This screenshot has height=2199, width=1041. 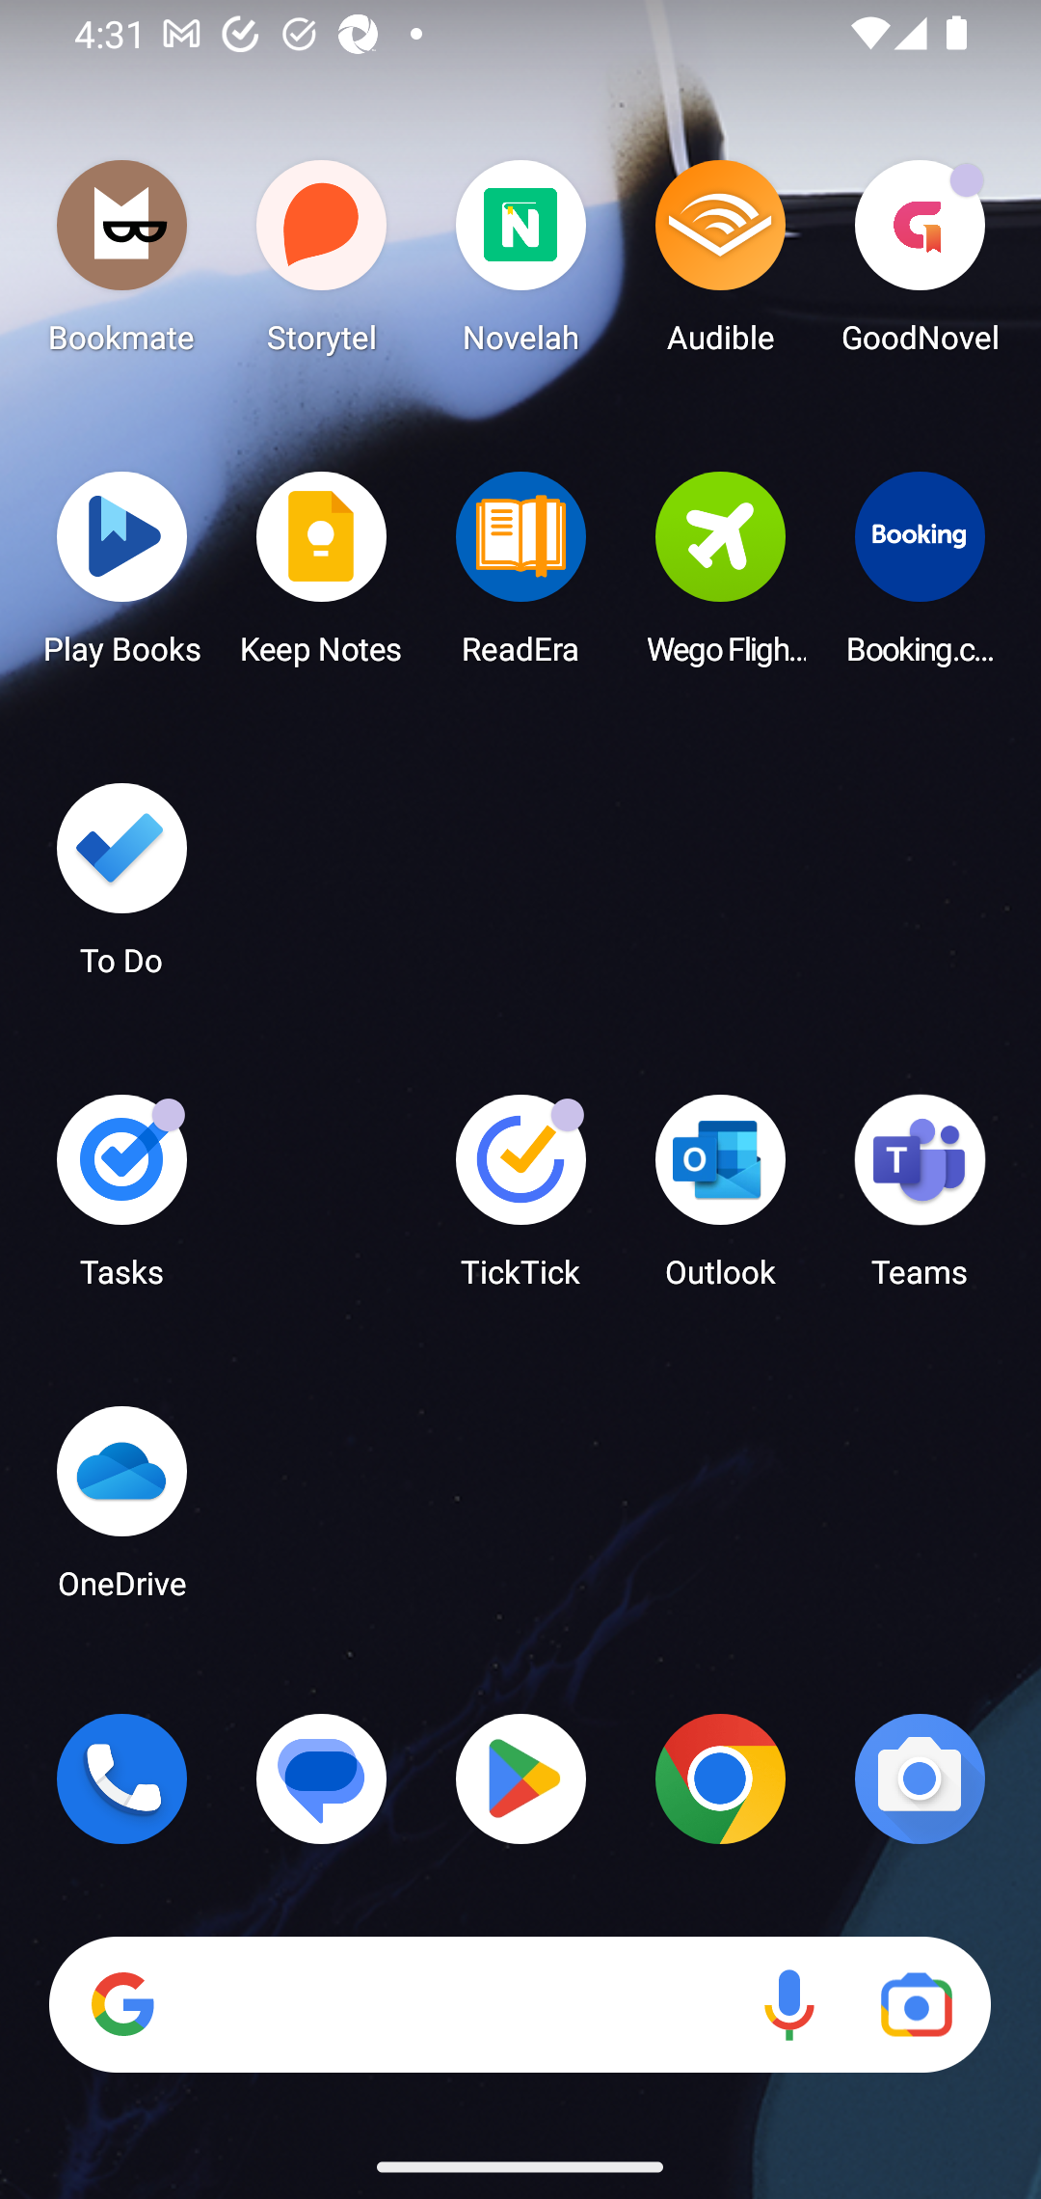 What do you see at coordinates (920, 264) in the screenshot?
I see `GoodNovel GoodNovel has 1 notification` at bounding box center [920, 264].